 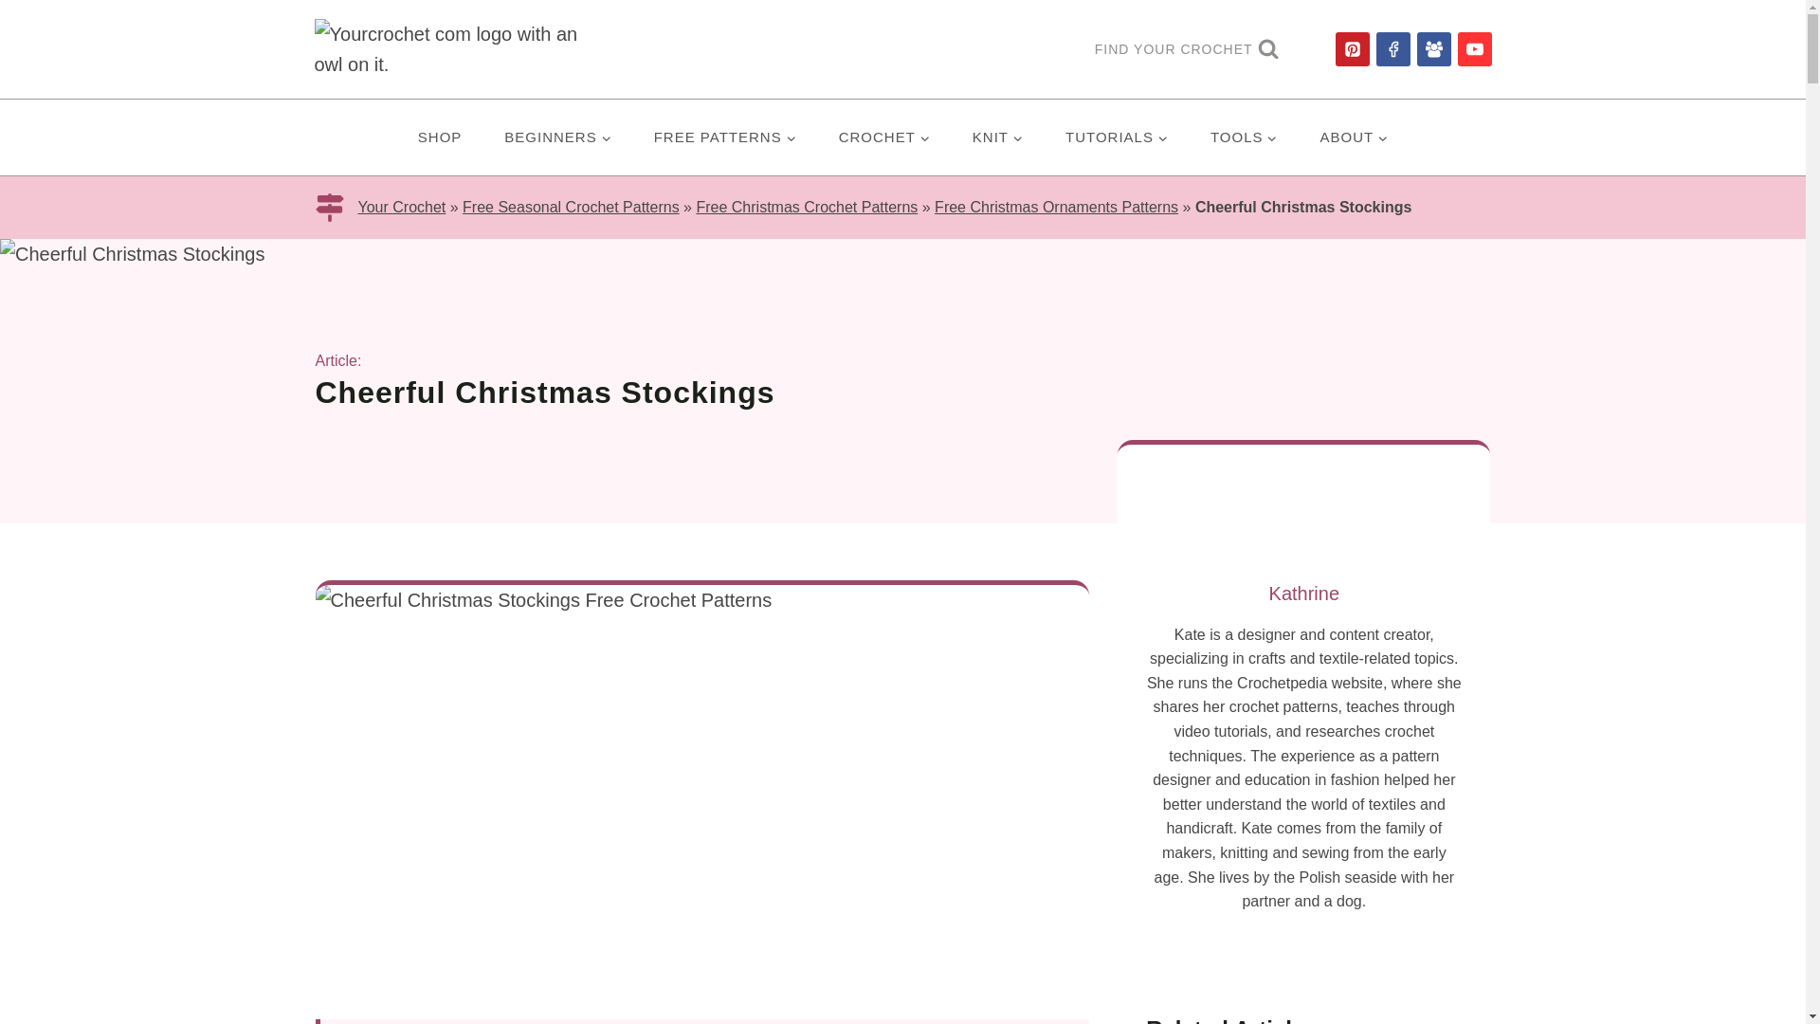 What do you see at coordinates (883, 137) in the screenshot?
I see `CROCHET` at bounding box center [883, 137].